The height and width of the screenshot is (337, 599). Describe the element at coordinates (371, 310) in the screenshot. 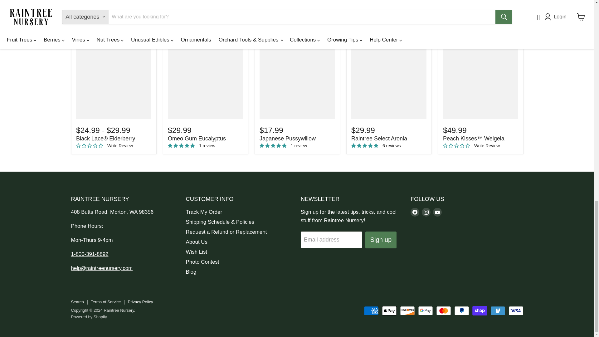

I see `American Express` at that location.